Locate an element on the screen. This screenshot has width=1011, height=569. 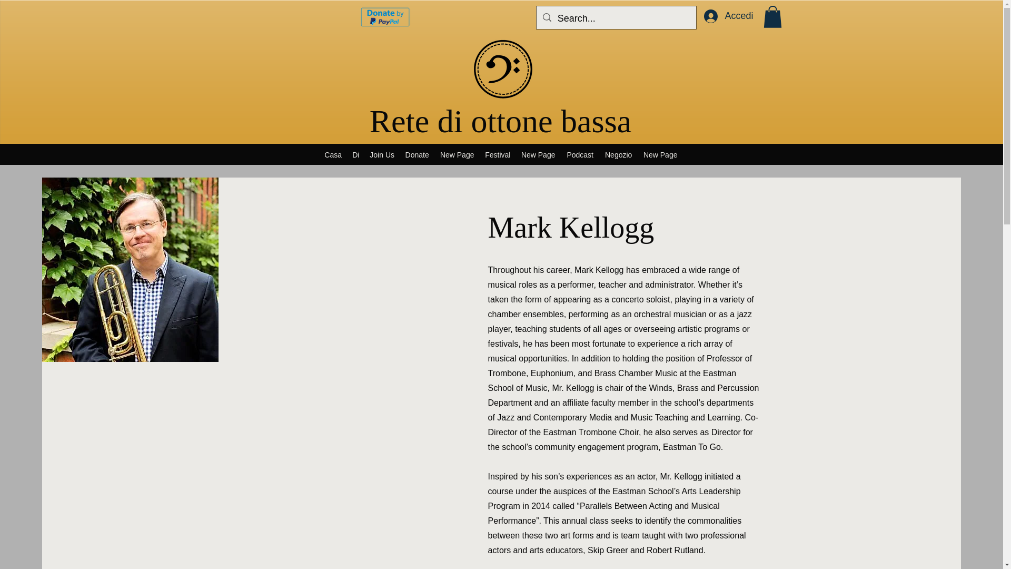
Negozio is located at coordinates (618, 154).